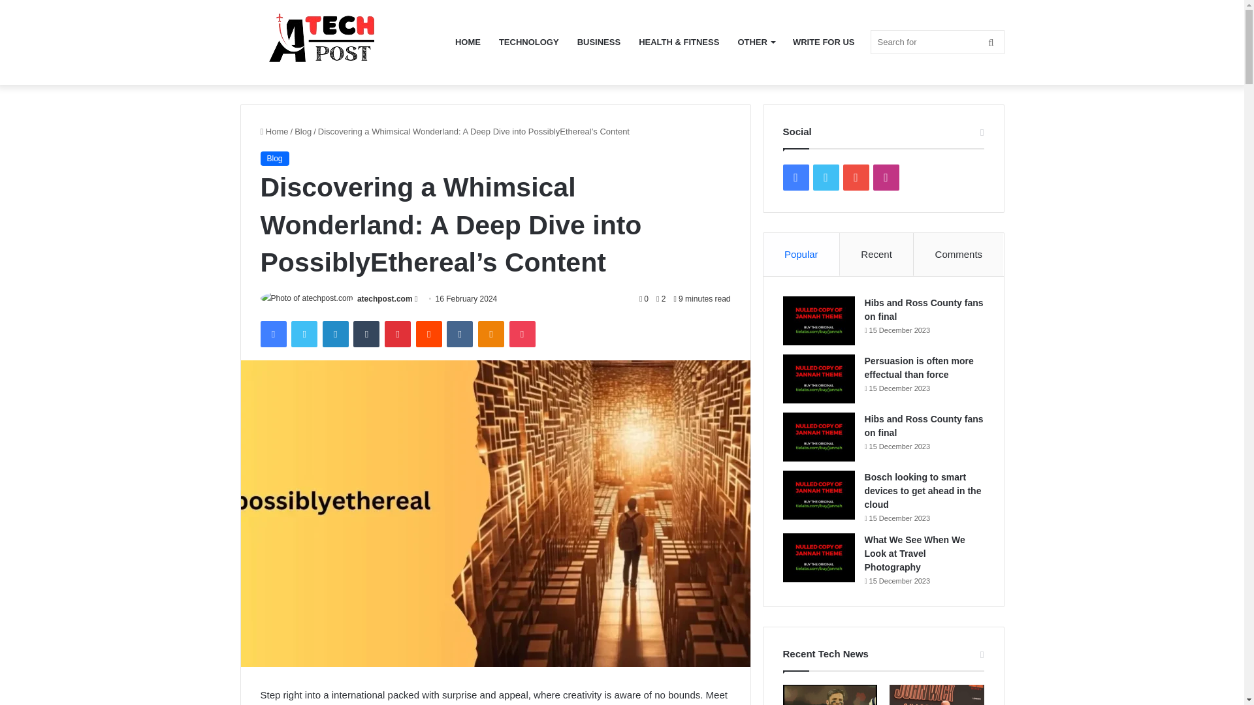  What do you see at coordinates (385, 299) in the screenshot?
I see `atechpost.com` at bounding box center [385, 299].